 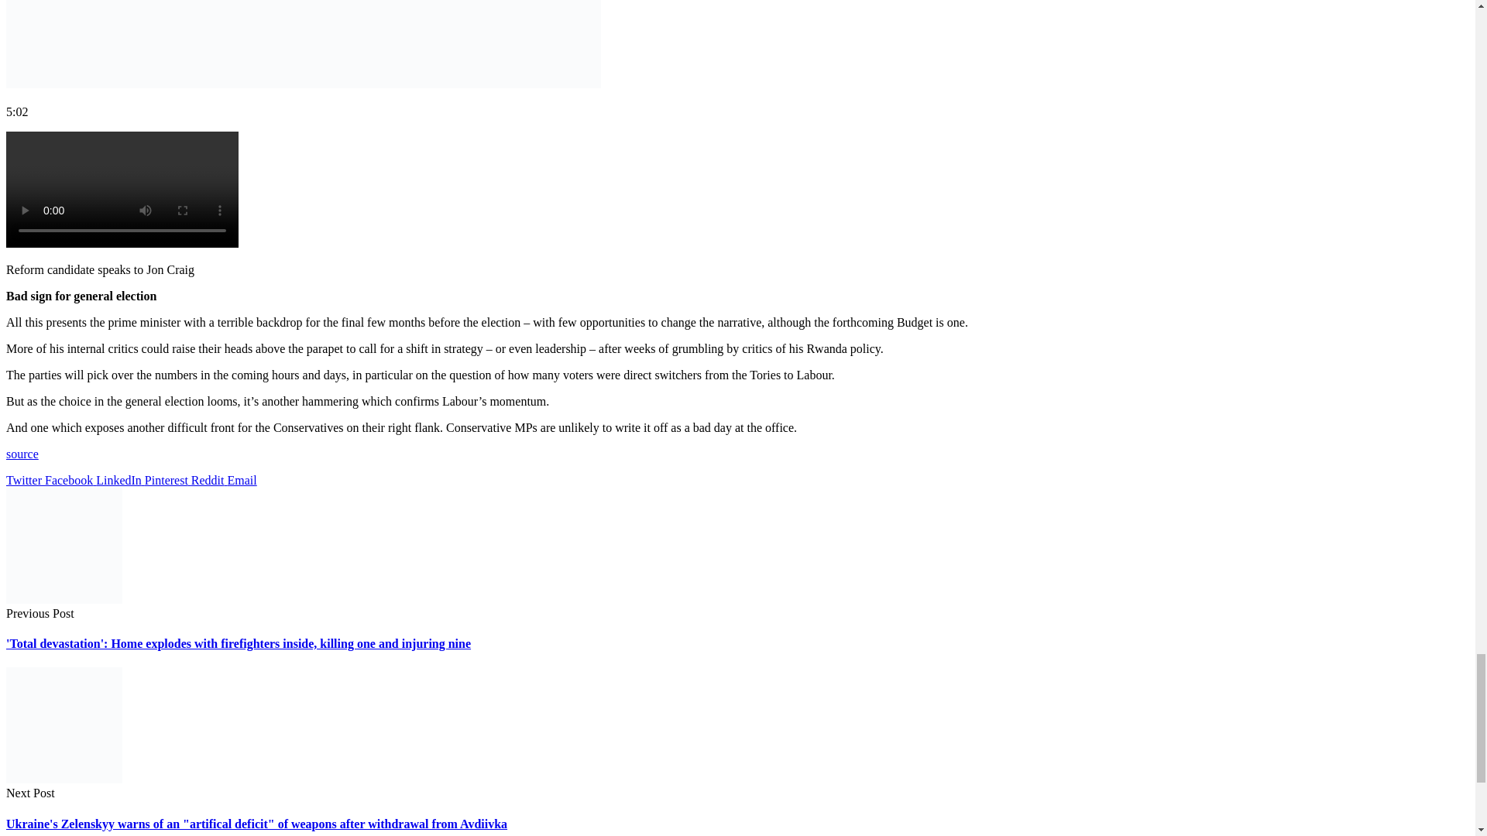 What do you see at coordinates (242, 480) in the screenshot?
I see `Email` at bounding box center [242, 480].